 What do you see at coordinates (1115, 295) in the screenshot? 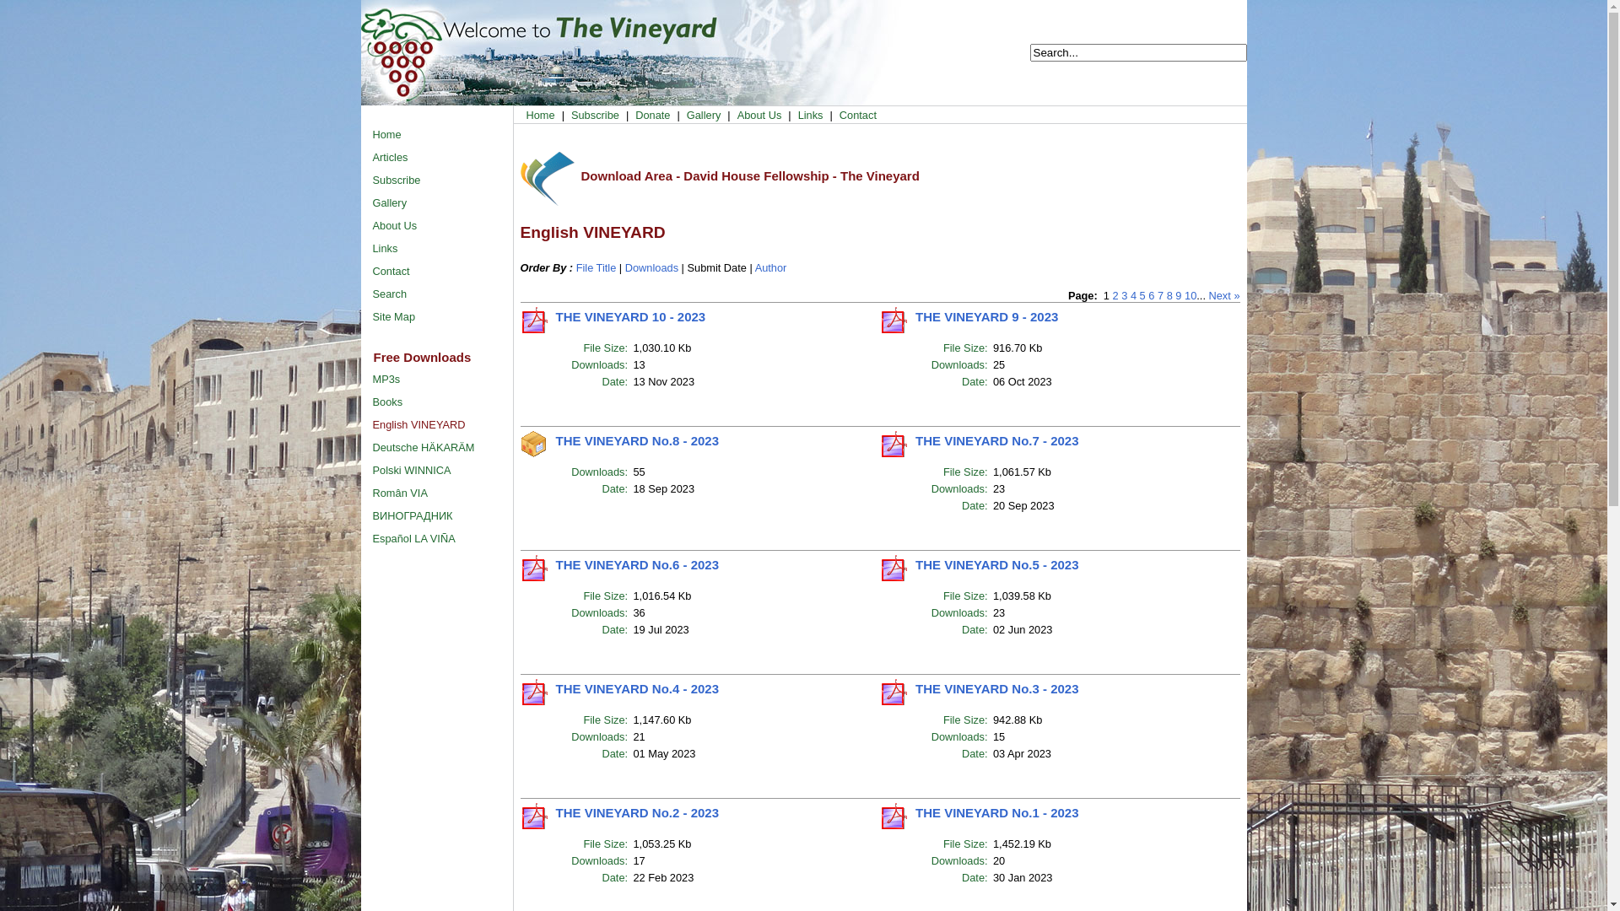
I see `2` at bounding box center [1115, 295].